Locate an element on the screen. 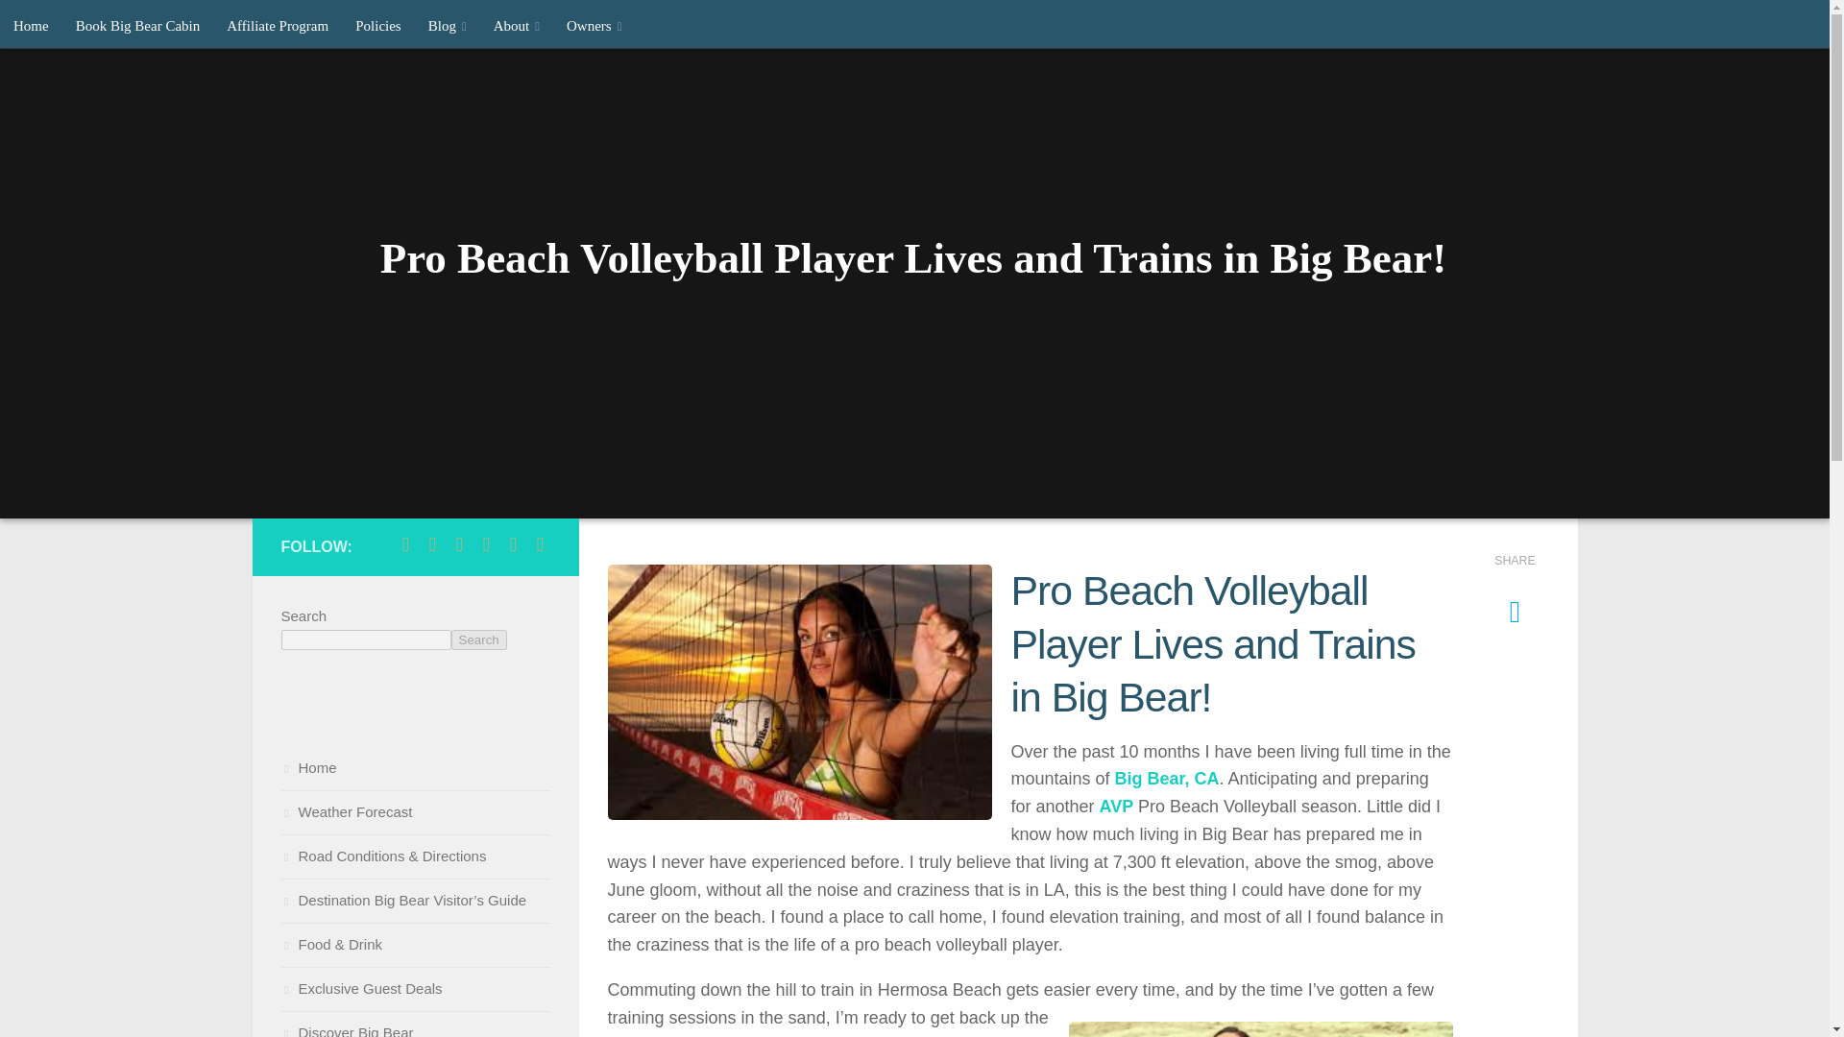 The height and width of the screenshot is (1037, 1844). Blog is located at coordinates (448, 26).